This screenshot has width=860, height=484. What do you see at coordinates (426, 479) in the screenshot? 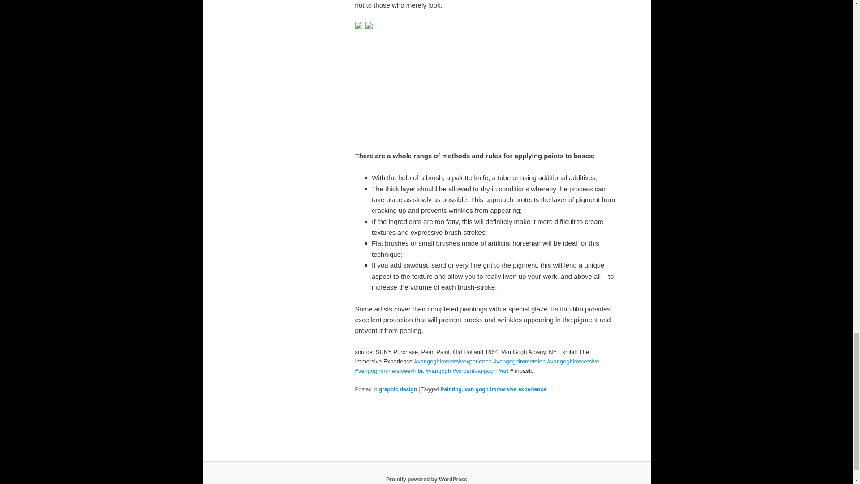
I see `Semantic Personal Publishing Platform` at bounding box center [426, 479].